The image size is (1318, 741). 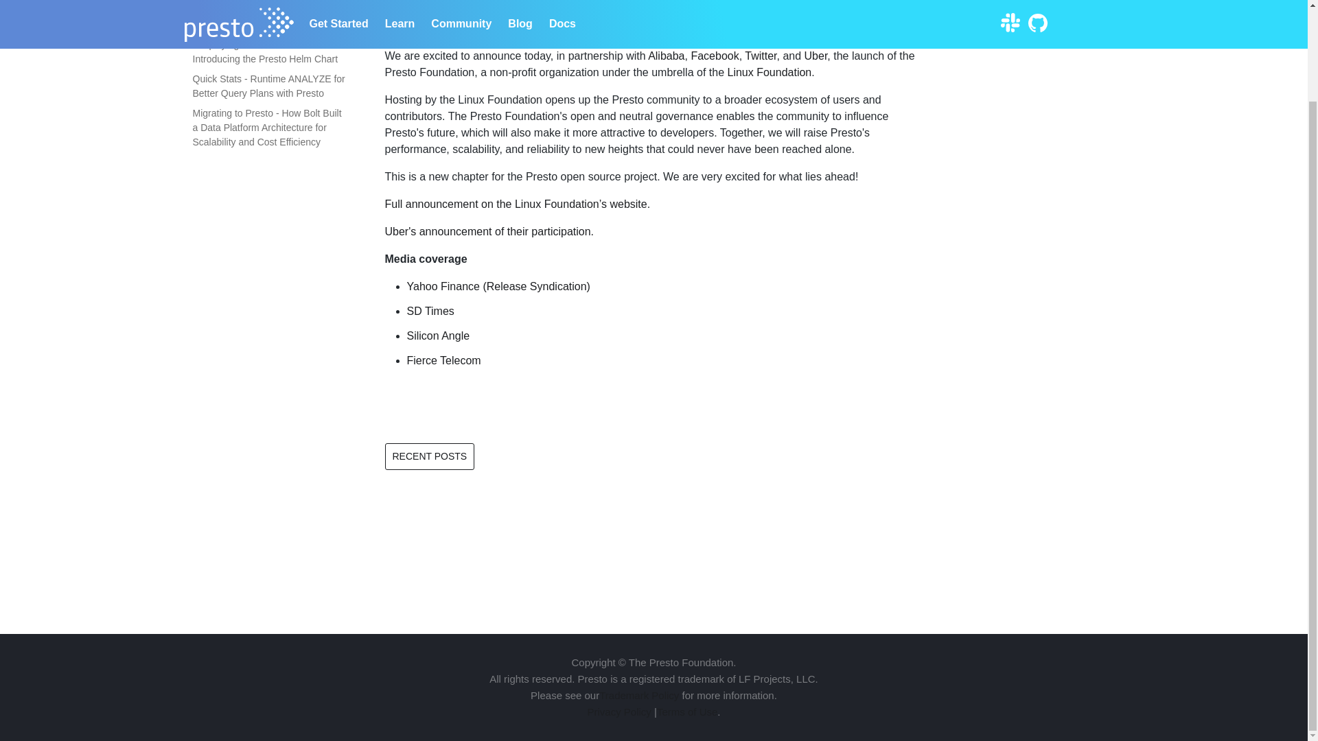 What do you see at coordinates (437, 335) in the screenshot?
I see `Silicon Angle` at bounding box center [437, 335].